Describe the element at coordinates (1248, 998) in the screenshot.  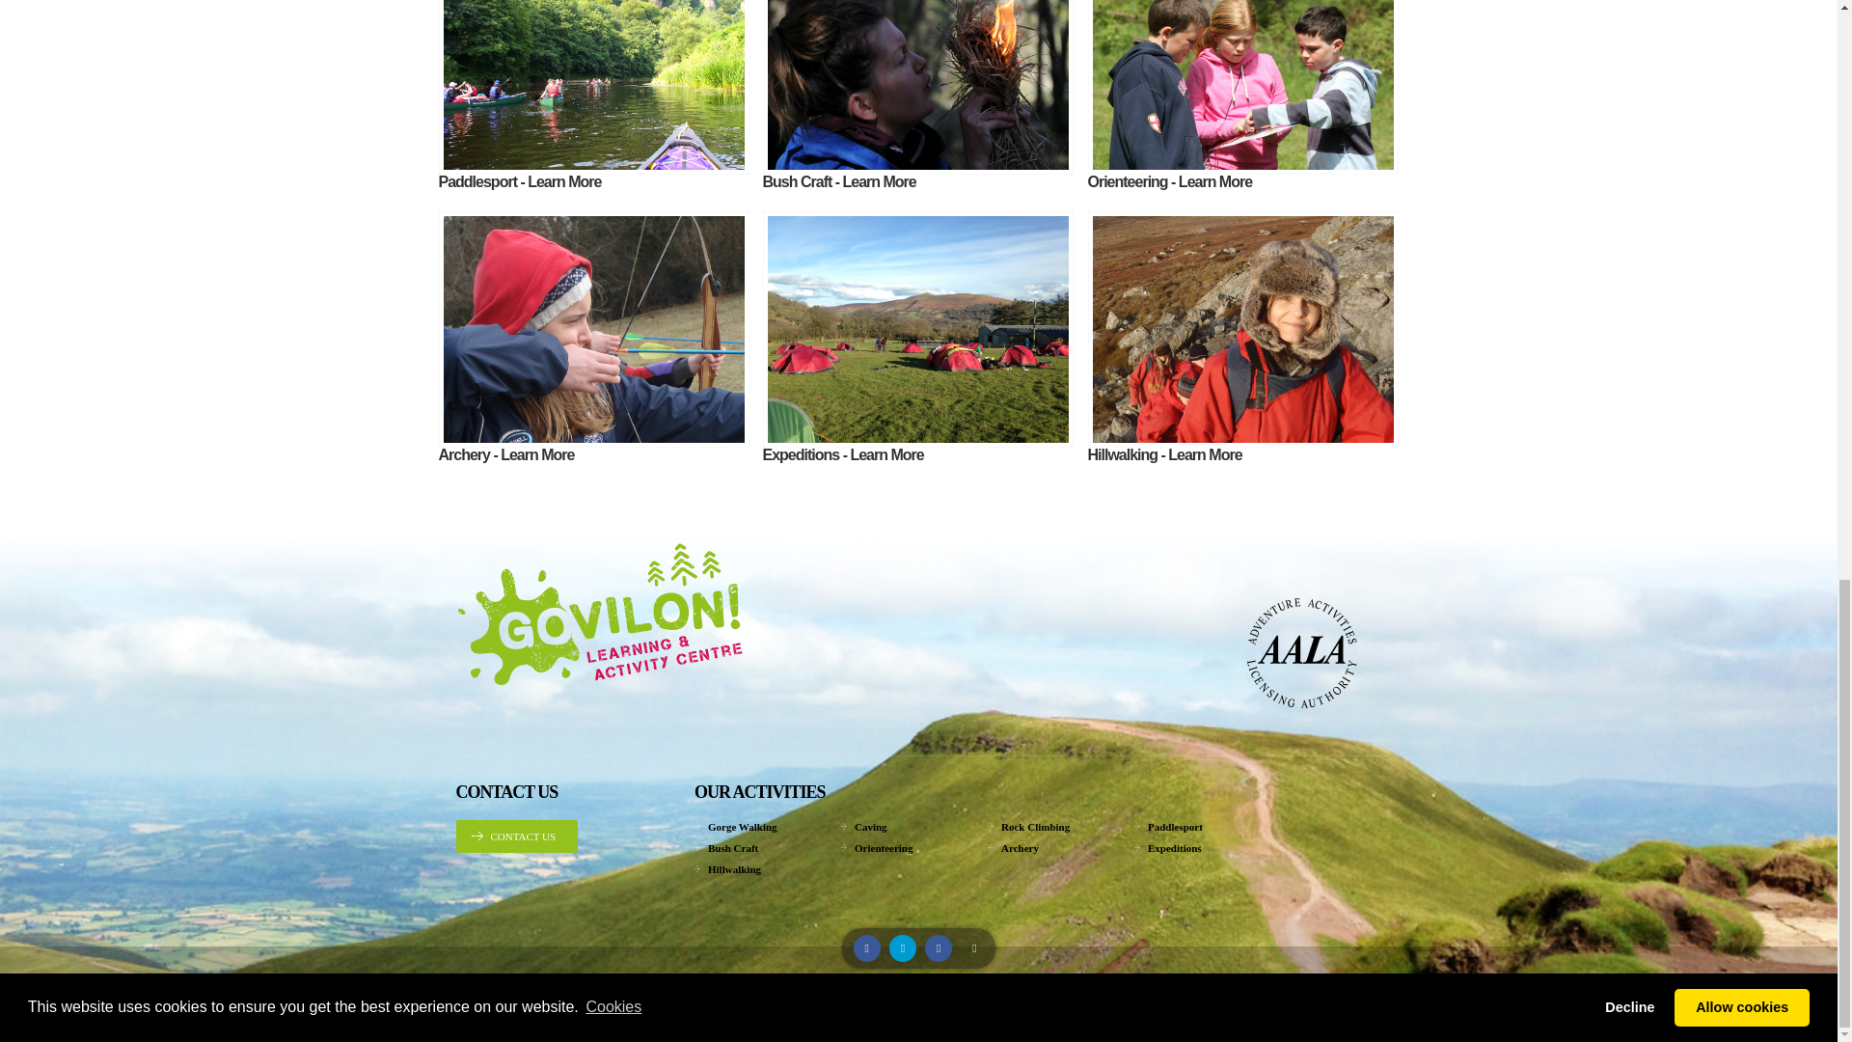
I see `EightOne Digital - Website Design South Wales` at that location.